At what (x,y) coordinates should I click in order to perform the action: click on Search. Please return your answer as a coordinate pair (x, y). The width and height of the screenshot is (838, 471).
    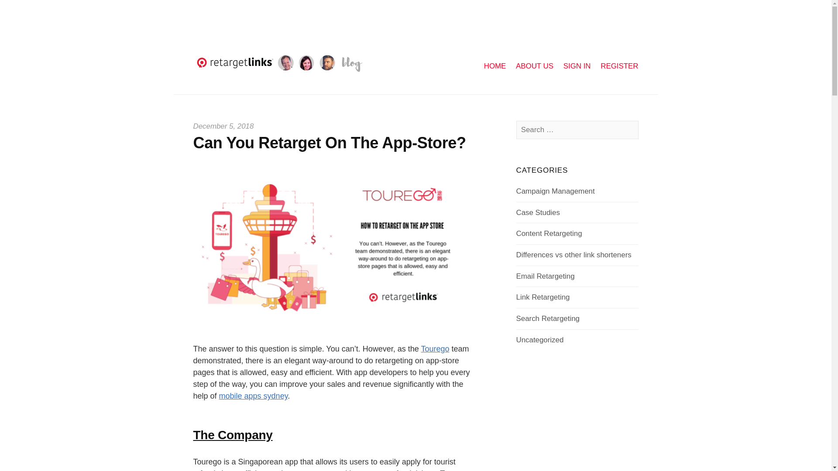
    Looking at the image, I should click on (24, 10).